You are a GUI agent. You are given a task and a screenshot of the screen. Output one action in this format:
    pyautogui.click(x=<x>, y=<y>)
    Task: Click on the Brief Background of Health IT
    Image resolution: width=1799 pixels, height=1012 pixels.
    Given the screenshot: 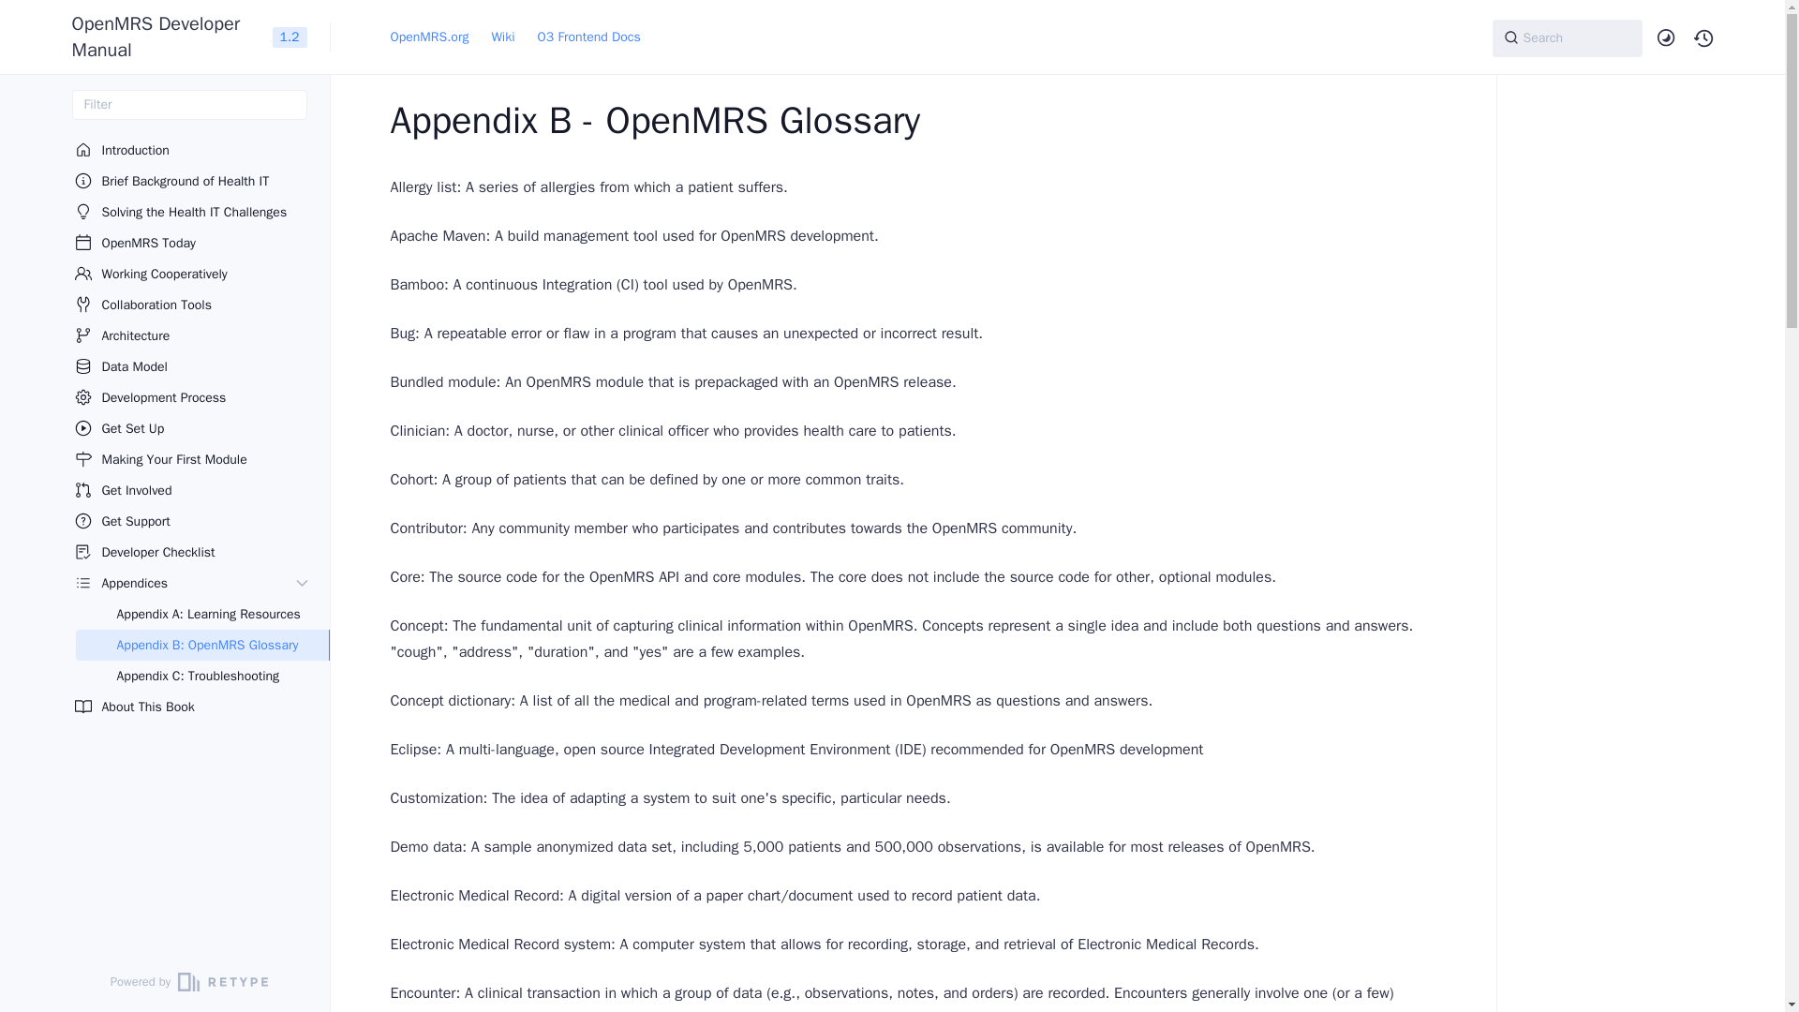 What is the action you would take?
    pyautogui.click(x=192, y=181)
    